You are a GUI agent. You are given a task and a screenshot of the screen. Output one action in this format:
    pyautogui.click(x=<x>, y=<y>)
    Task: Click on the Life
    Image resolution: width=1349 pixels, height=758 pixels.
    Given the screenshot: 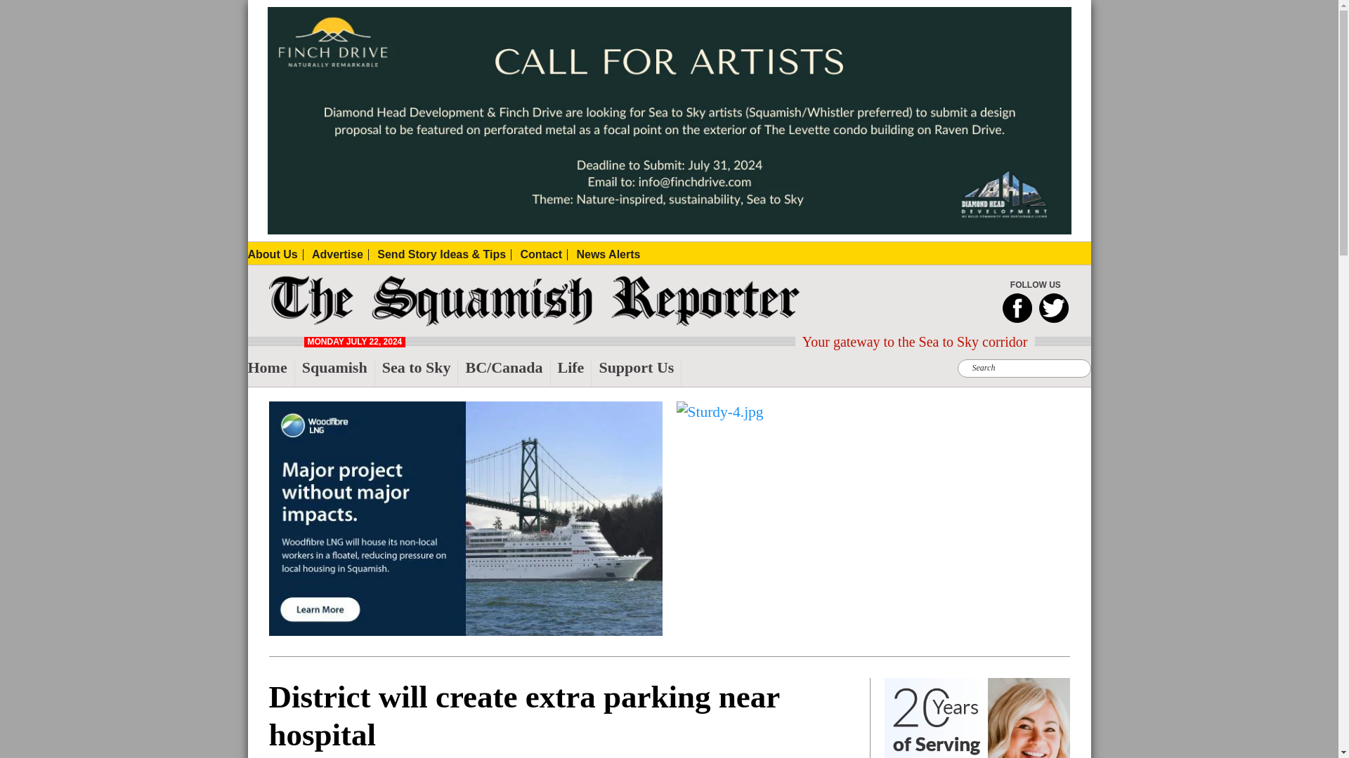 What is the action you would take?
    pyautogui.click(x=575, y=373)
    